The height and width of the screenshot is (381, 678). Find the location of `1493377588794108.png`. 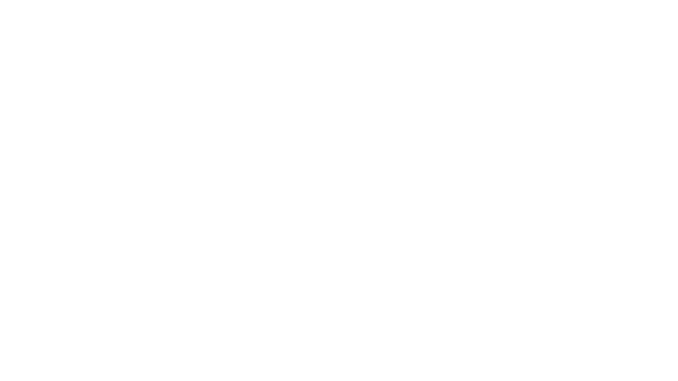

1493377588794108.png is located at coordinates (339, 331).